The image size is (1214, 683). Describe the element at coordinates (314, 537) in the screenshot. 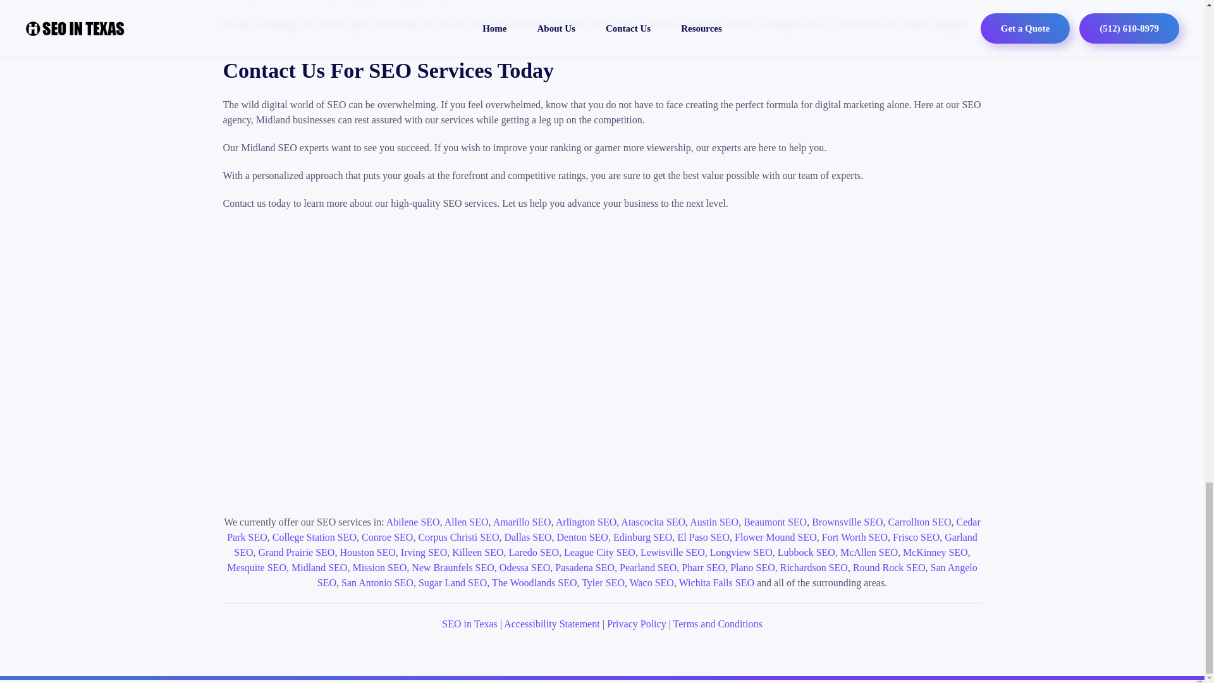

I see `College Station SEO` at that location.